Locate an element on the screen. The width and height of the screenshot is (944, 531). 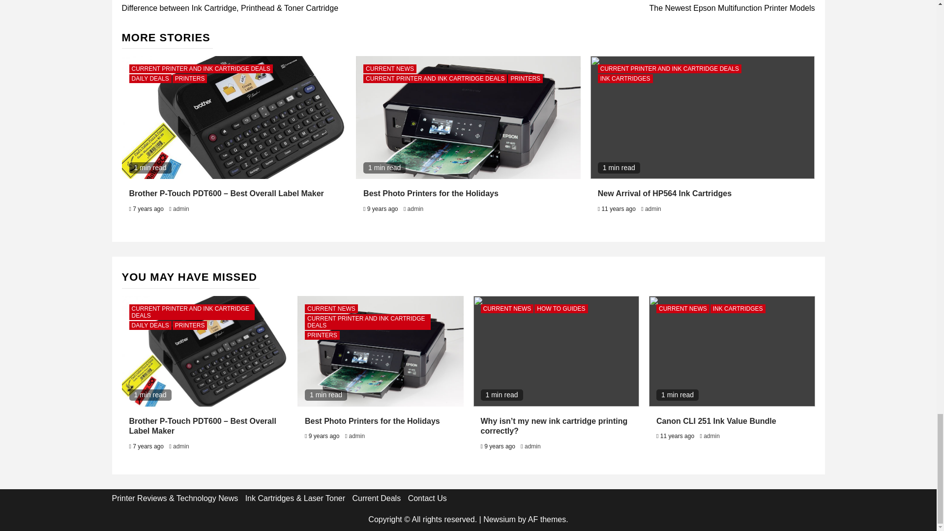
CURRENT PRINTER AND INK CARTRIDGE DEALS is located at coordinates (201, 69).